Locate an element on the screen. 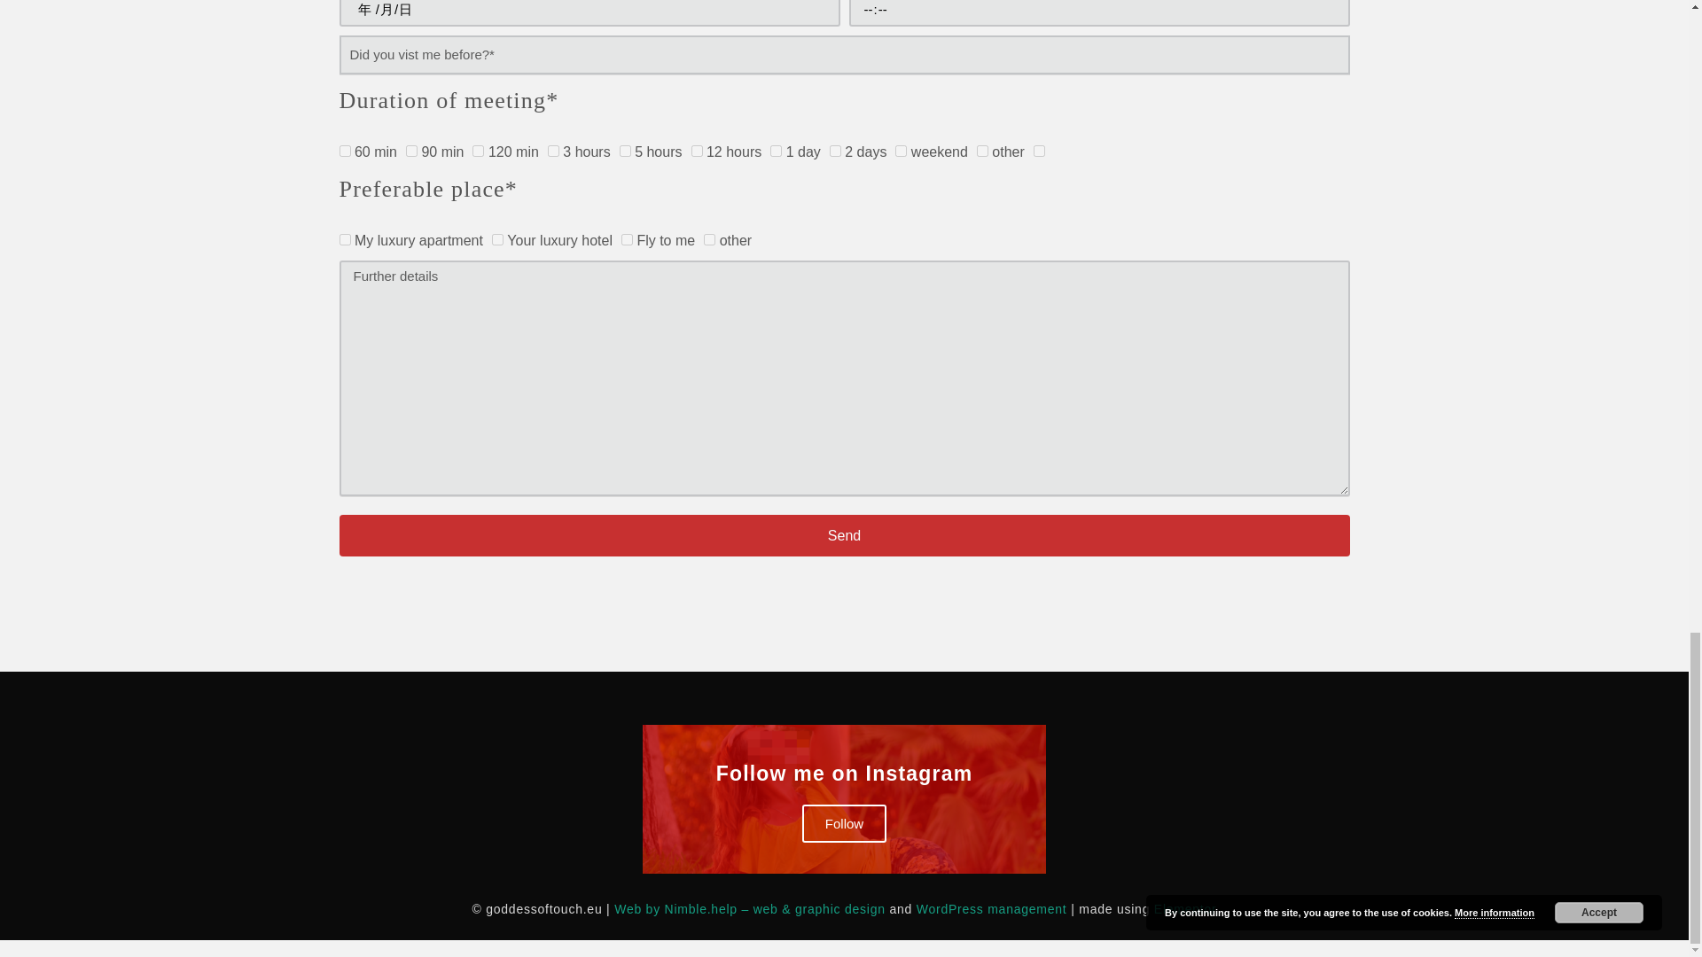  60 min is located at coordinates (344, 151).